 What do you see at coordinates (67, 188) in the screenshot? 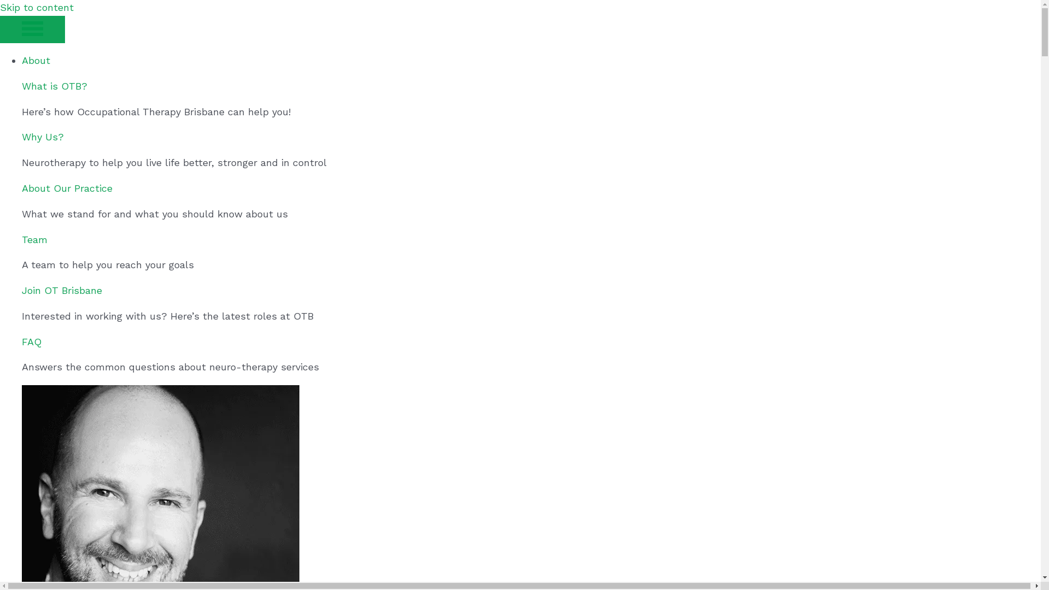
I see `About Our Practice` at bounding box center [67, 188].